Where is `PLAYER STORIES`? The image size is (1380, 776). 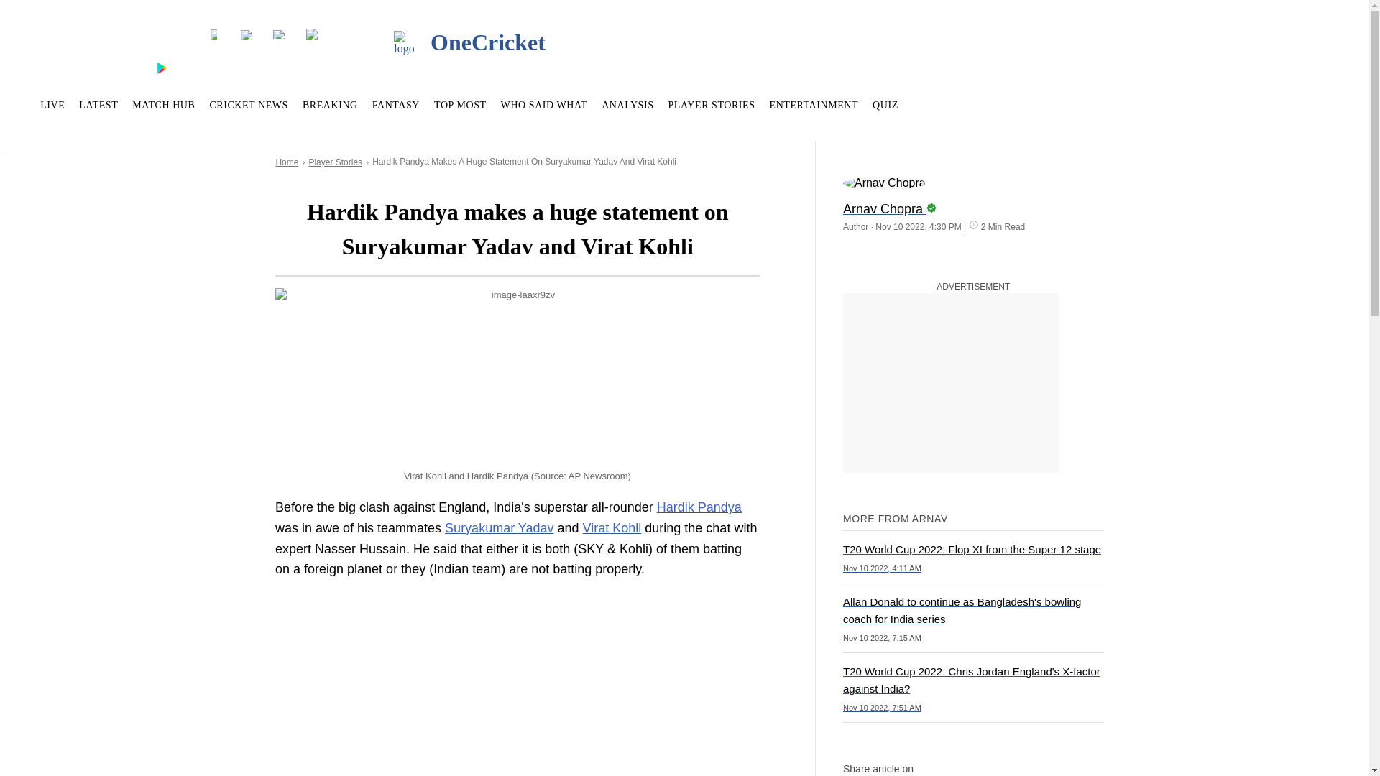 PLAYER STORIES is located at coordinates (712, 105).